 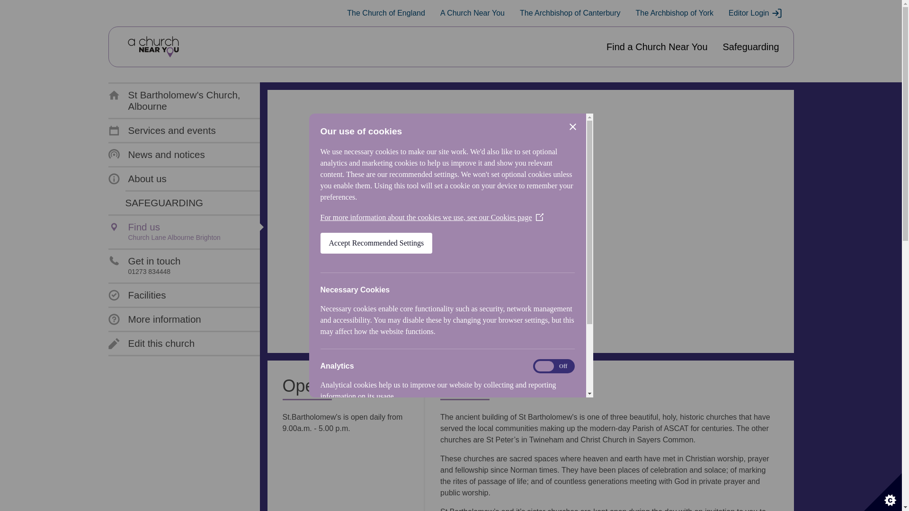 I want to click on More information, so click(x=153, y=47).